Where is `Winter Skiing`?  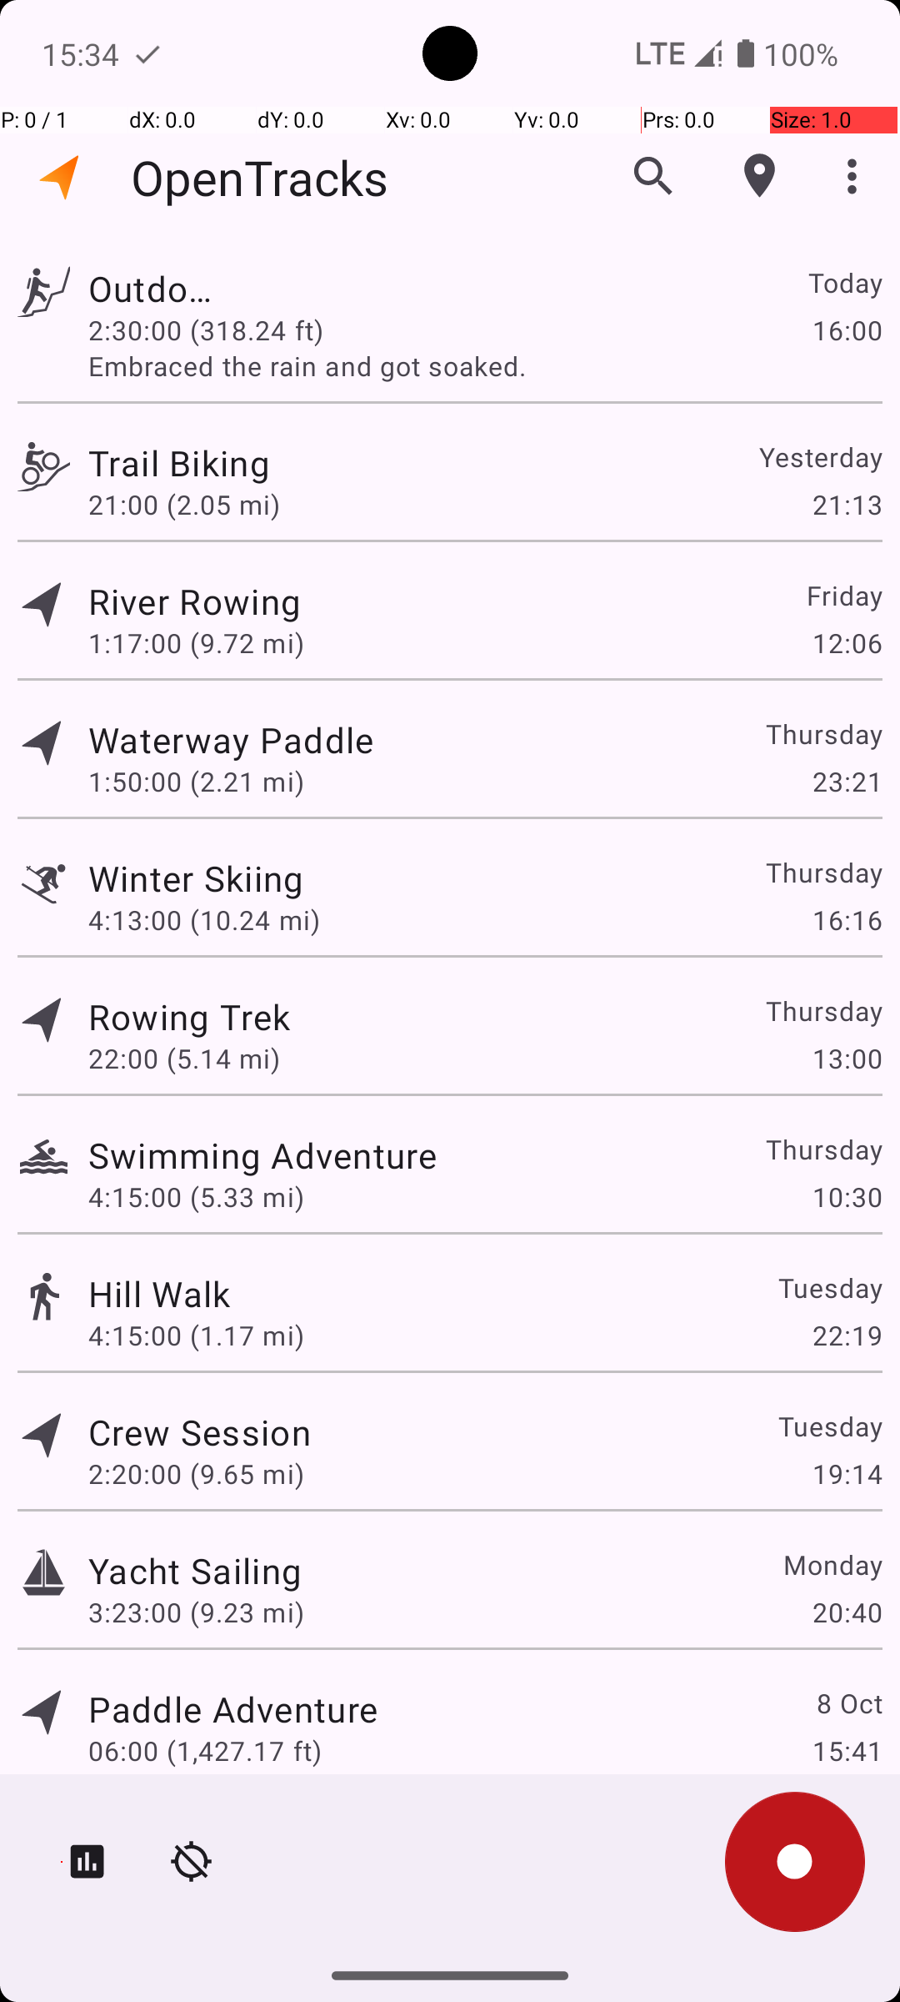
Winter Skiing is located at coordinates (197, 878).